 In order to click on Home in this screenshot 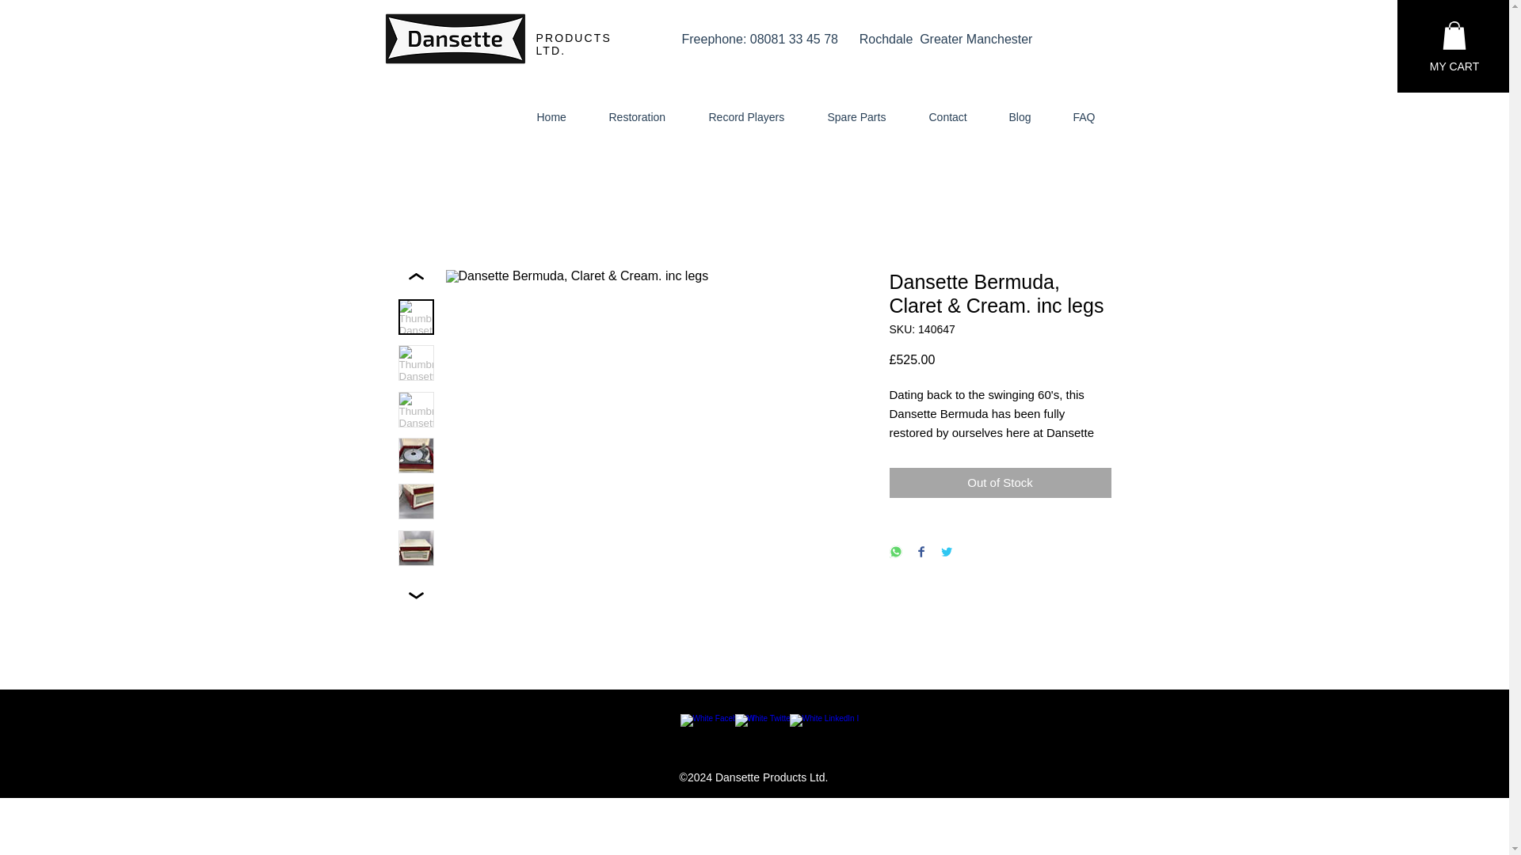, I will do `click(560, 117)`.